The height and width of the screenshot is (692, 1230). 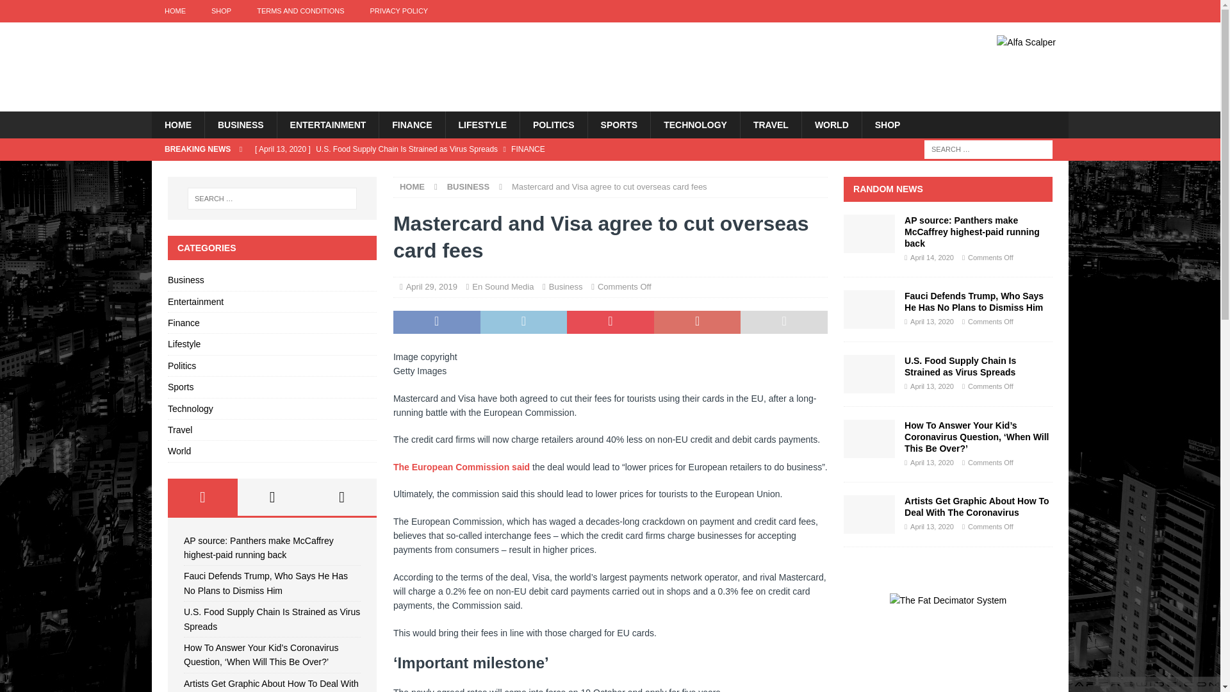 I want to click on FINANCE, so click(x=411, y=124).